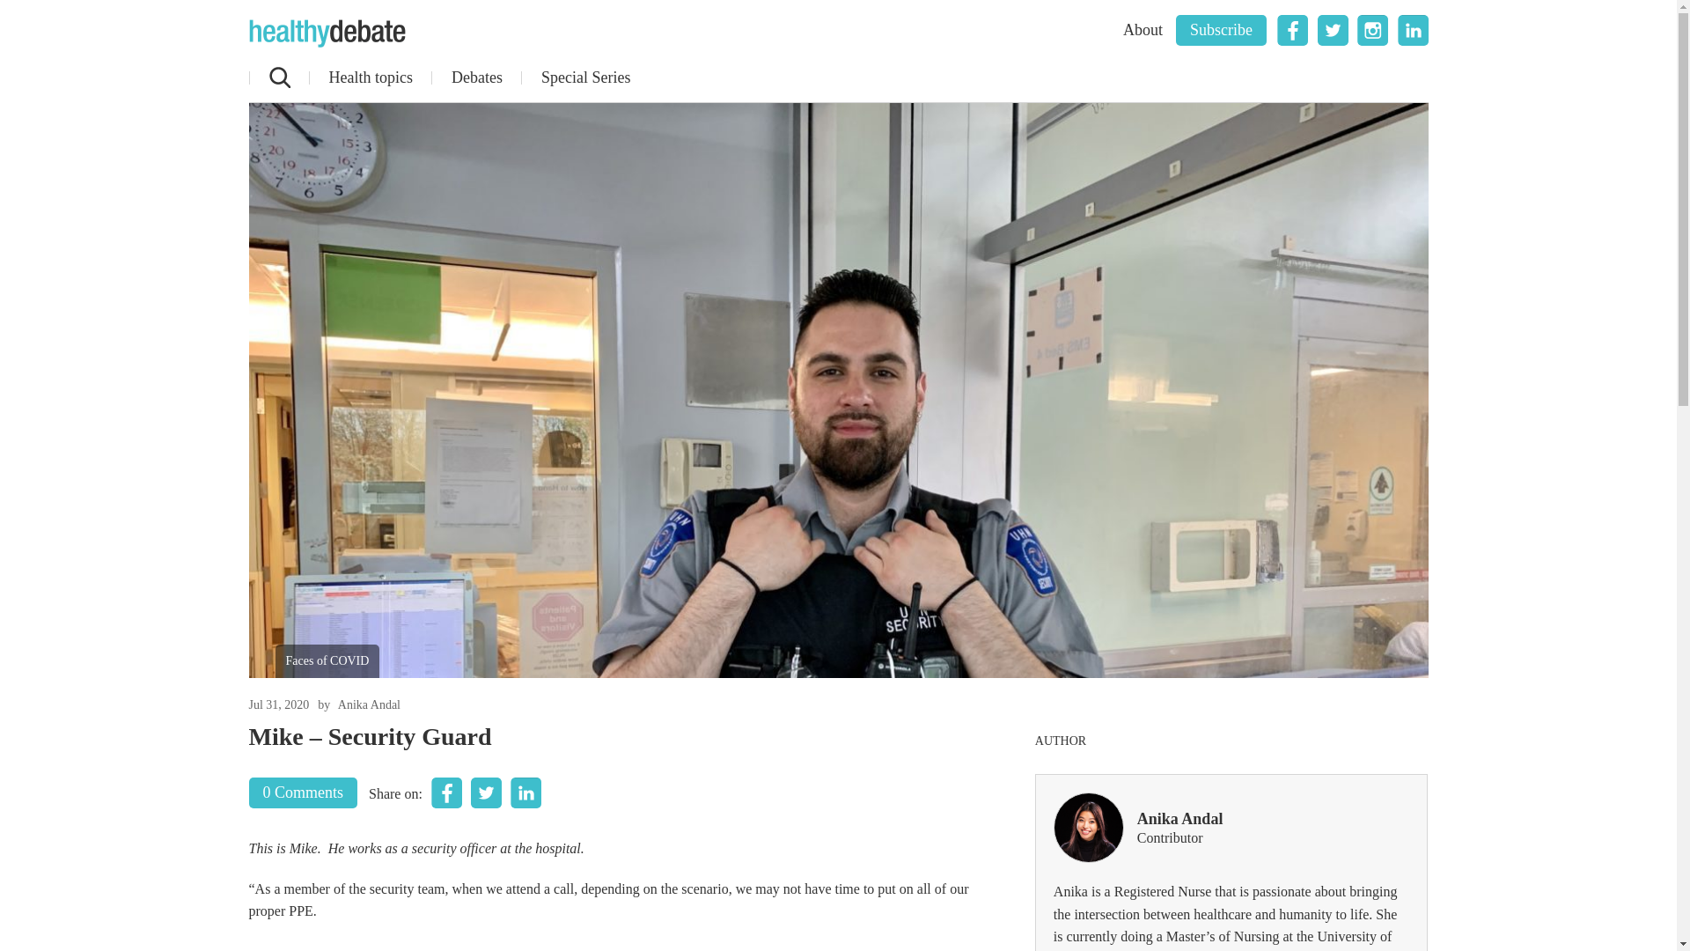 The width and height of the screenshot is (1690, 951). What do you see at coordinates (370, 77) in the screenshot?
I see `Health topics` at bounding box center [370, 77].